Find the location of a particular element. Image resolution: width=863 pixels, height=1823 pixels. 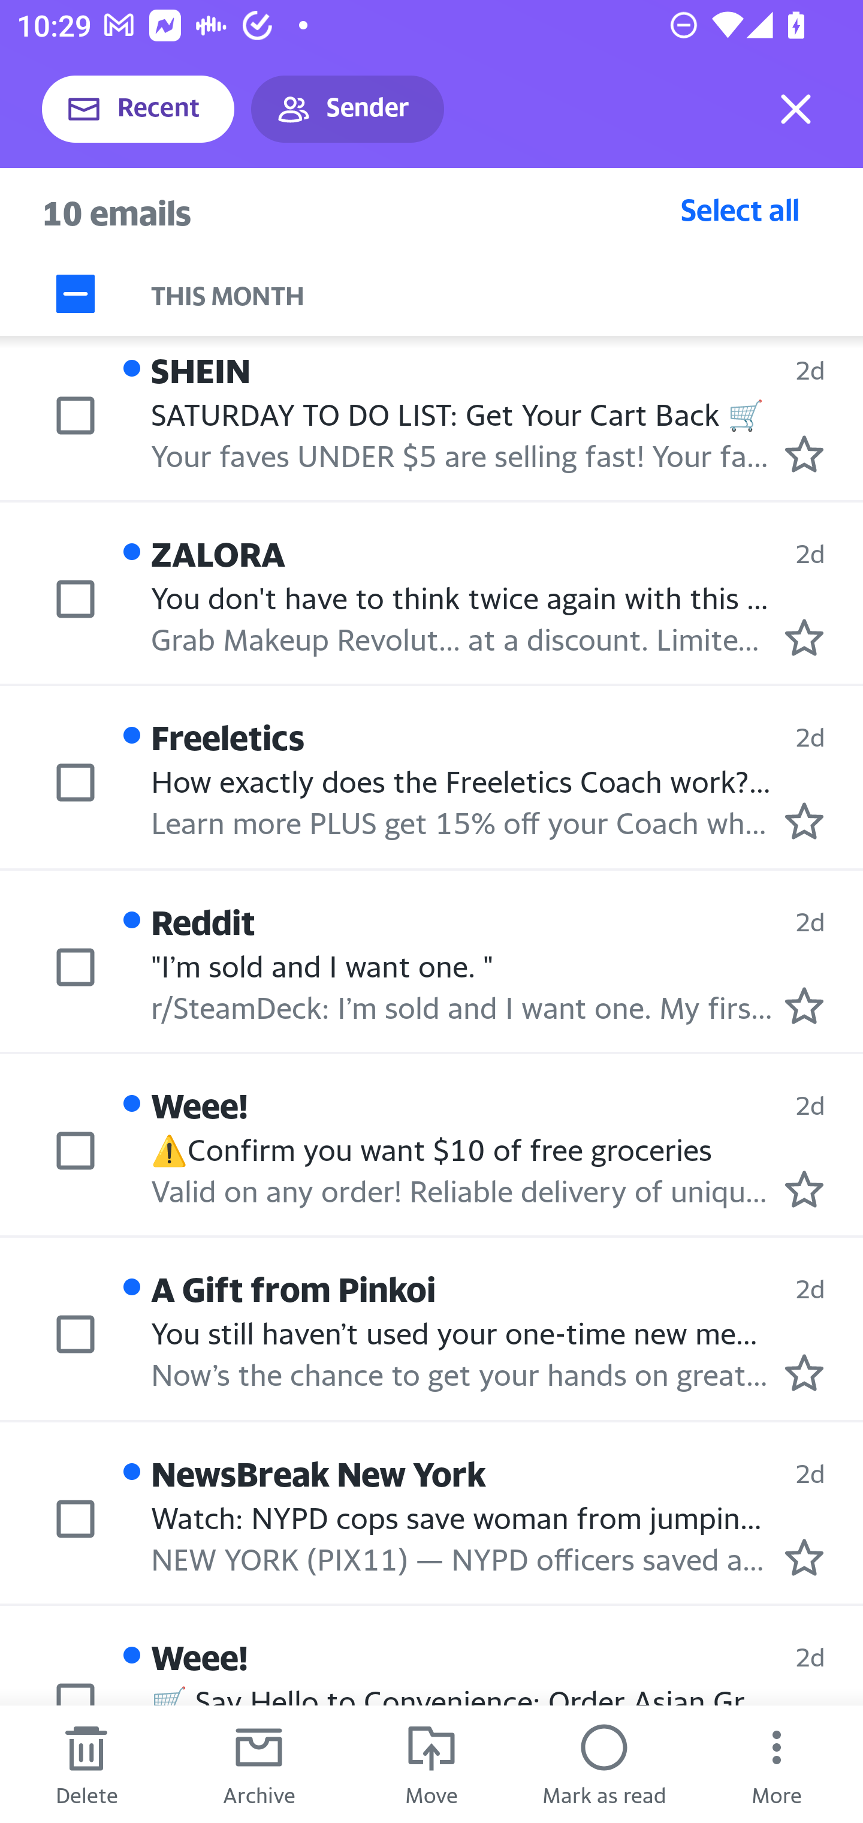

Move is located at coordinates (431, 1764).